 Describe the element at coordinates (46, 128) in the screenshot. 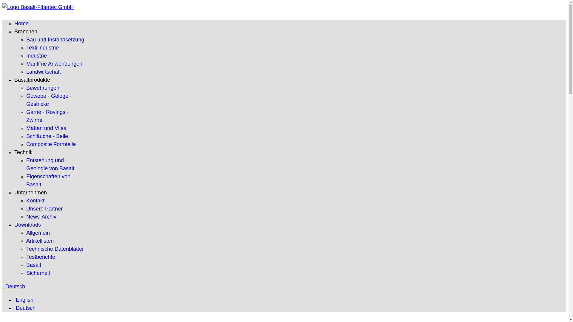

I see `Matten und Vlies` at that location.